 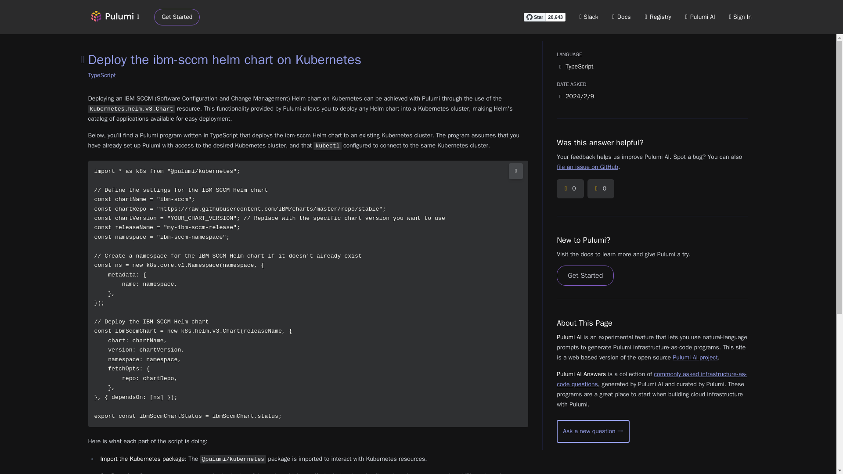 What do you see at coordinates (589, 17) in the screenshot?
I see `Slack` at bounding box center [589, 17].